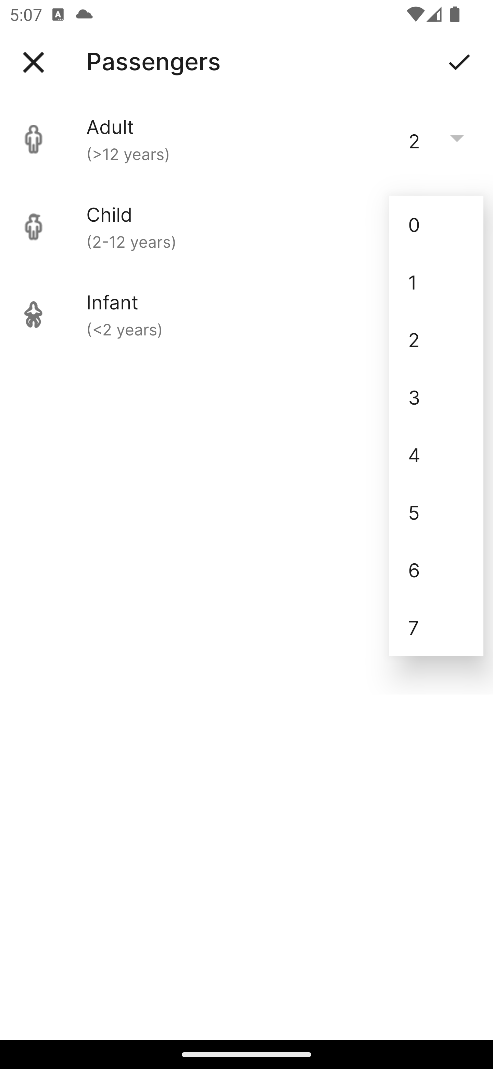 Image resolution: width=493 pixels, height=1069 pixels. I want to click on 7, so click(436, 627).